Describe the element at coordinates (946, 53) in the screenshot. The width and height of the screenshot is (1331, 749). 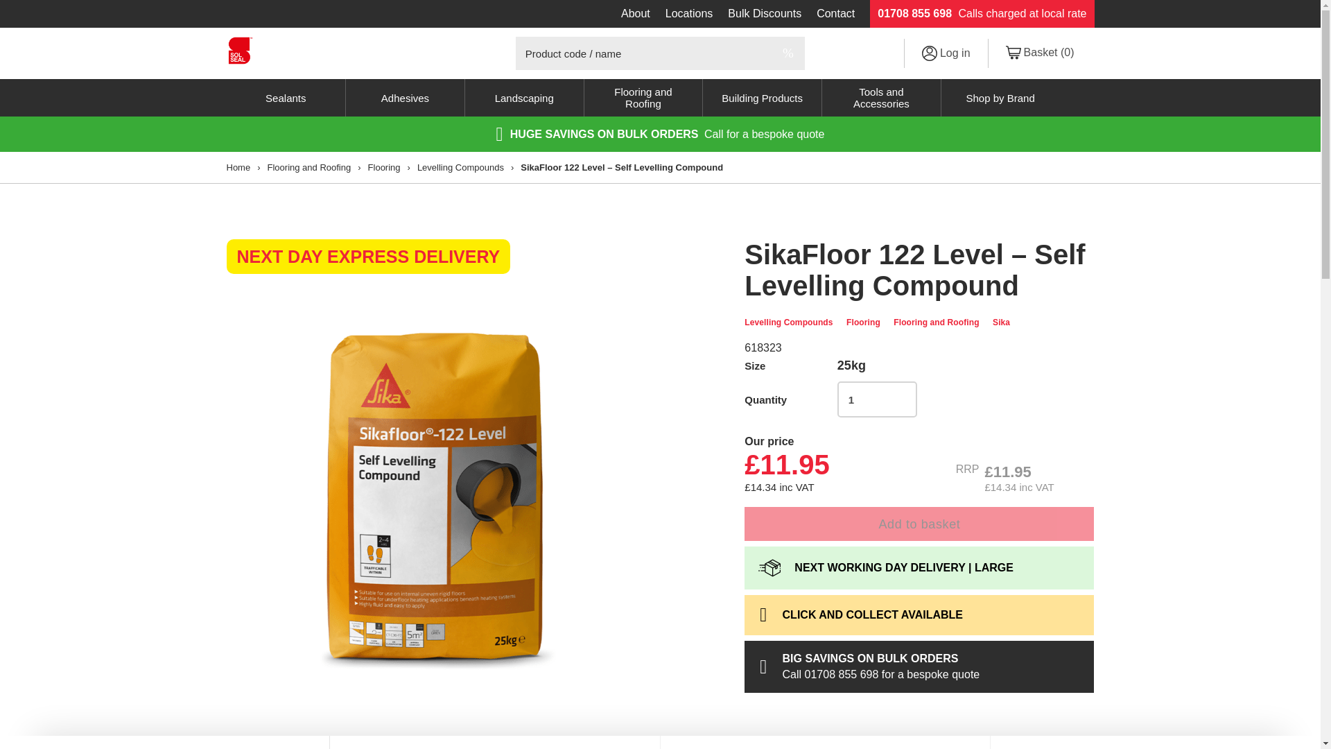
I see `Log in` at that location.